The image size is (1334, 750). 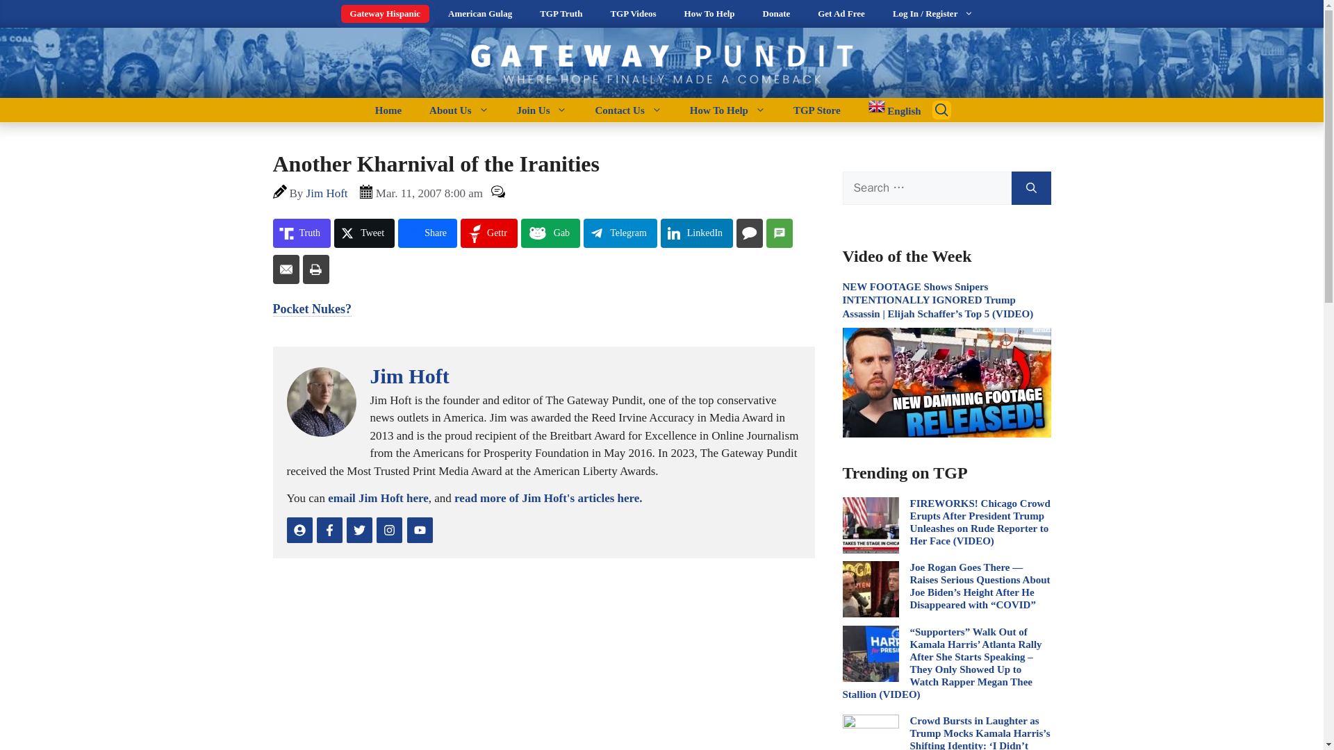 What do you see at coordinates (550, 233) in the screenshot?
I see `Share on Gab` at bounding box center [550, 233].